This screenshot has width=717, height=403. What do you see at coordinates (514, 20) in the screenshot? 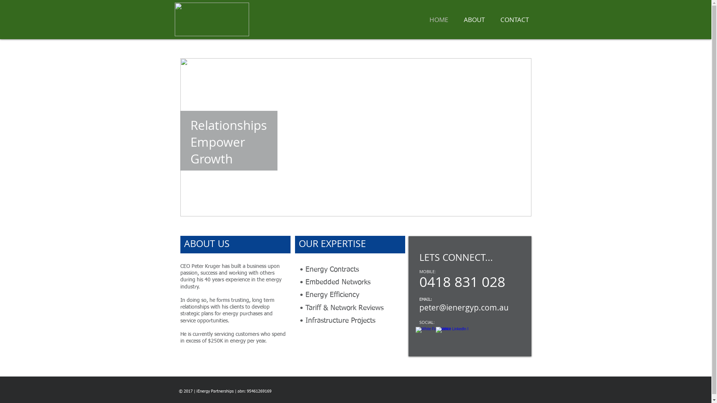
I see `CONTACT` at bounding box center [514, 20].